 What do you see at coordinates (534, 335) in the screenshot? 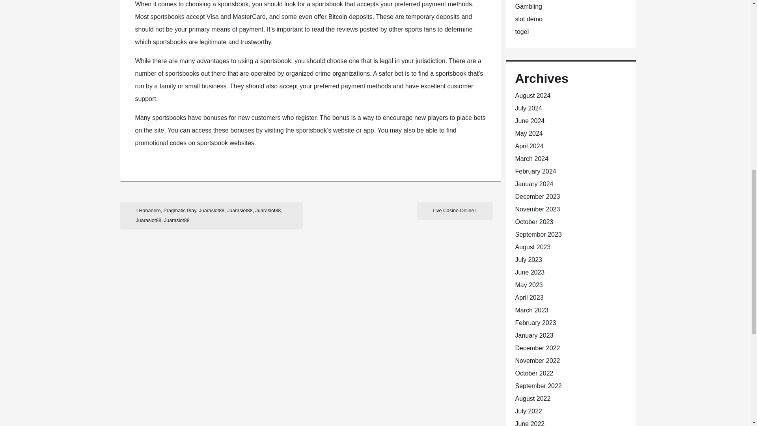
I see `January 2023` at bounding box center [534, 335].